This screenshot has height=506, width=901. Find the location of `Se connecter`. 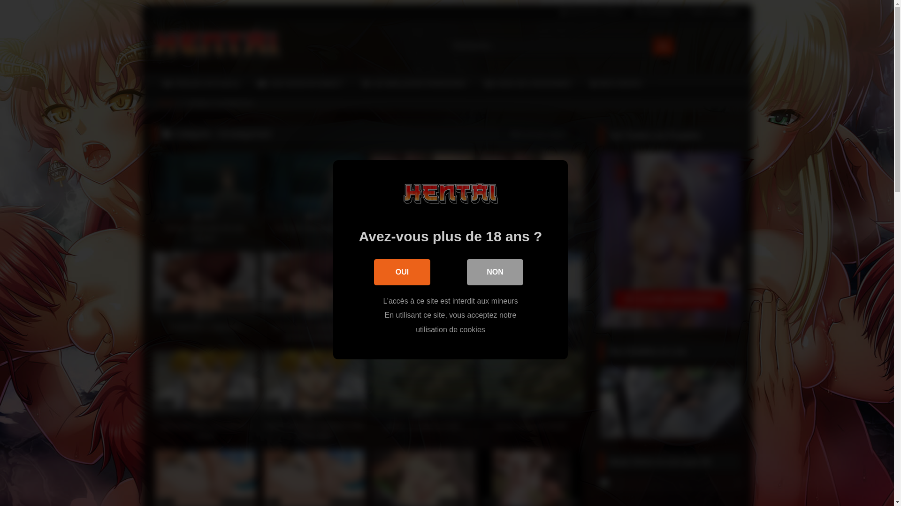

Se connecter is located at coordinates (654, 12).